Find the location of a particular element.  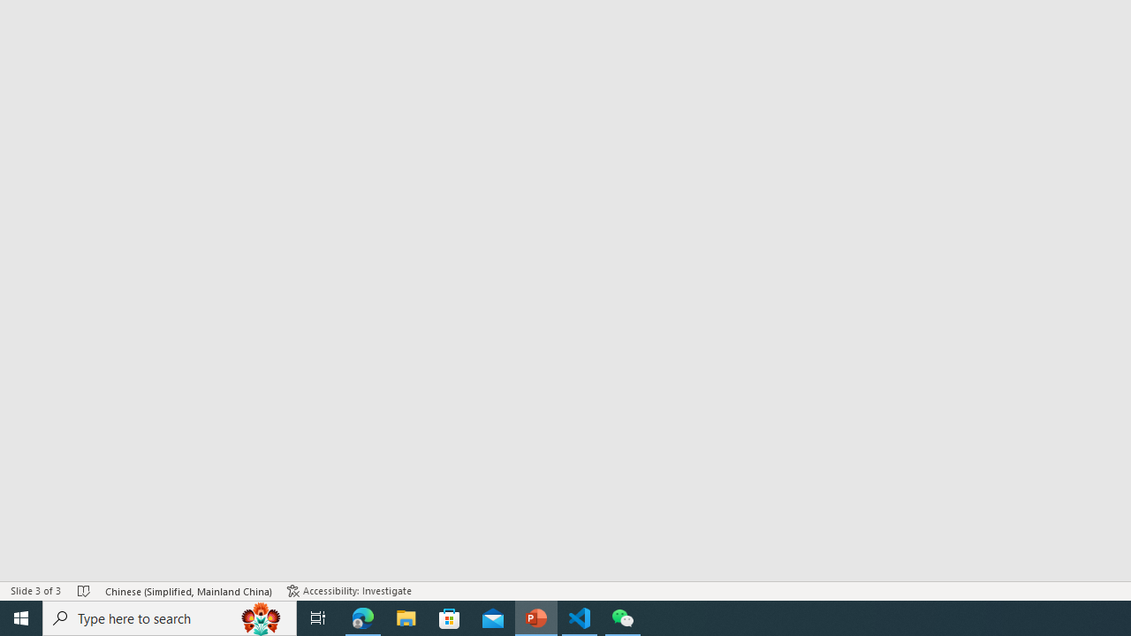

Spell Check No Errors is located at coordinates (85, 590).